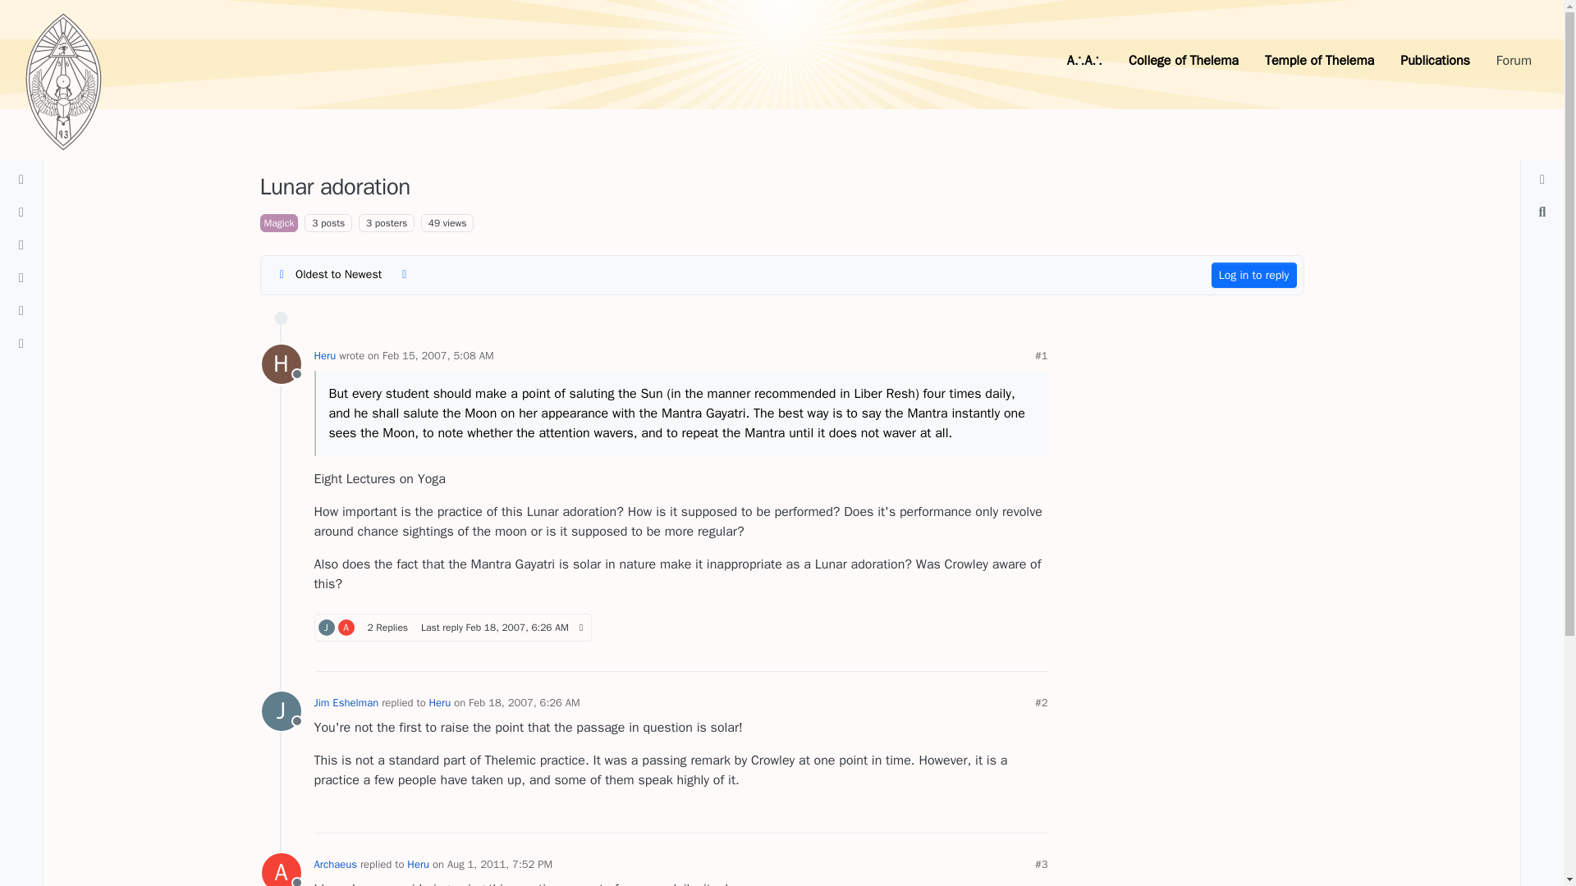  What do you see at coordinates (278, 223) in the screenshot?
I see `49` at bounding box center [278, 223].